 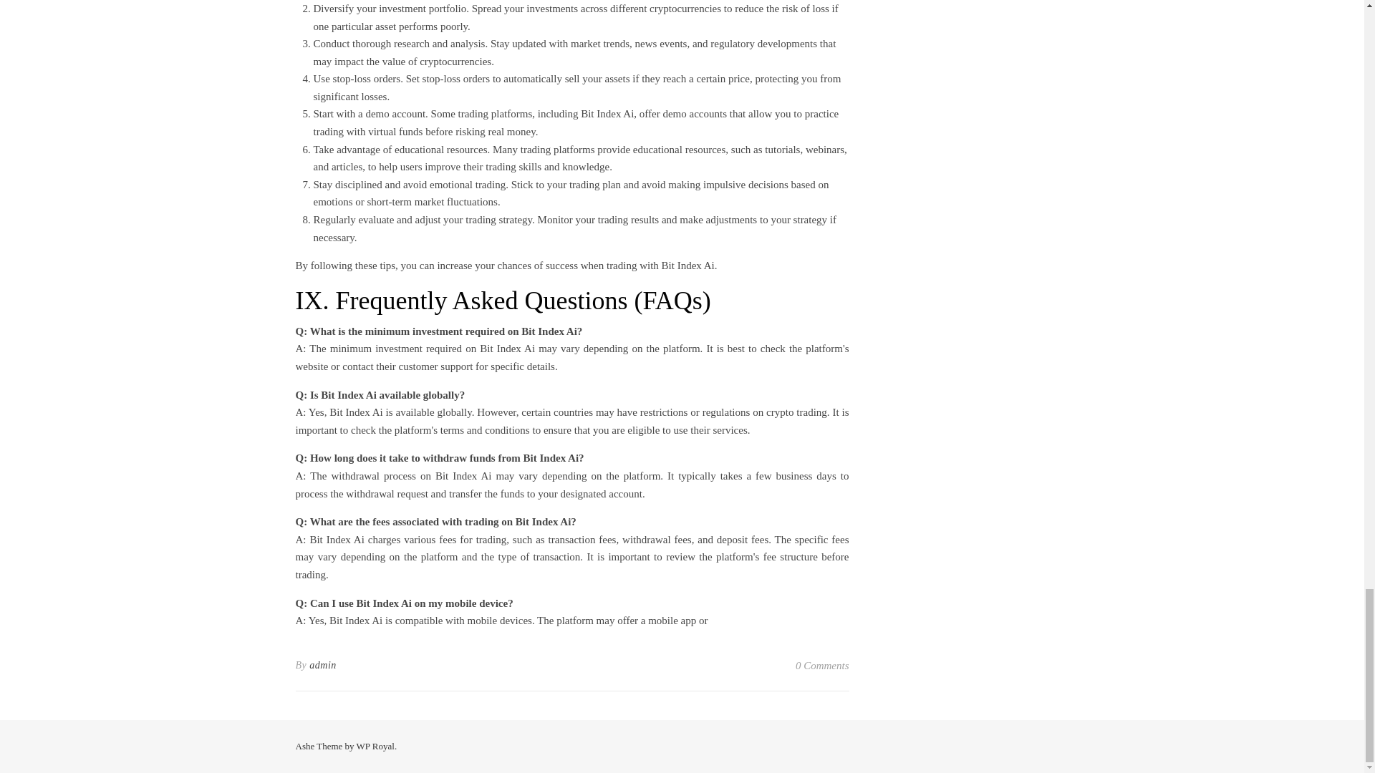 What do you see at coordinates (822, 666) in the screenshot?
I see `0 Comments` at bounding box center [822, 666].